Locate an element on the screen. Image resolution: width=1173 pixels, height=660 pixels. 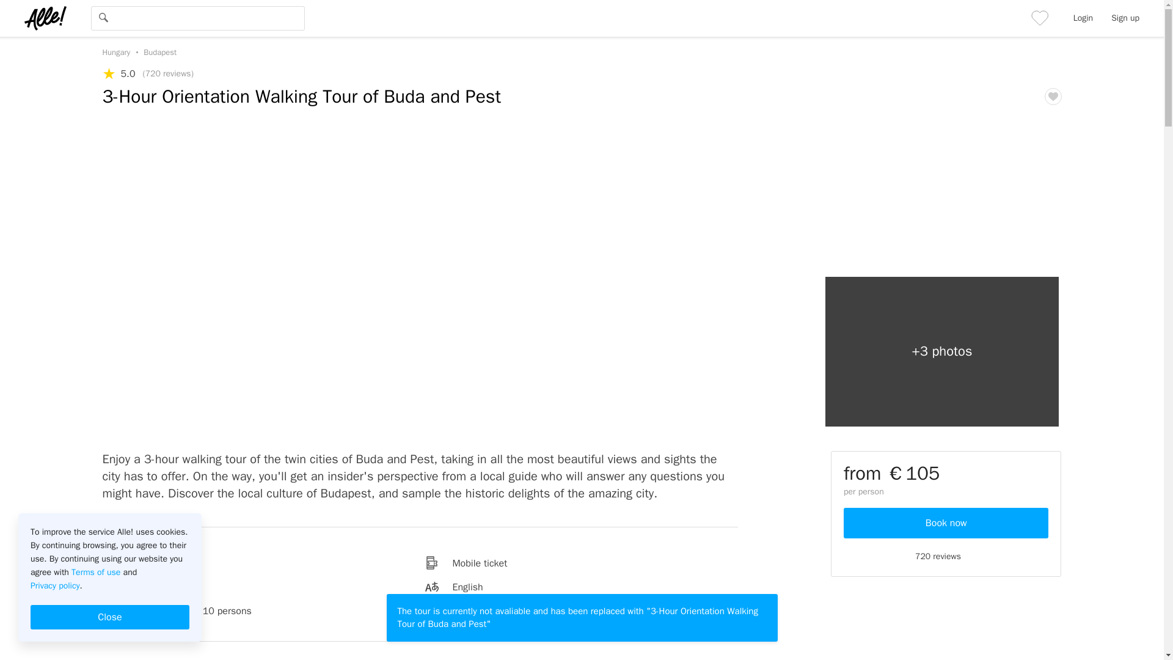
Budapest is located at coordinates (156, 51).